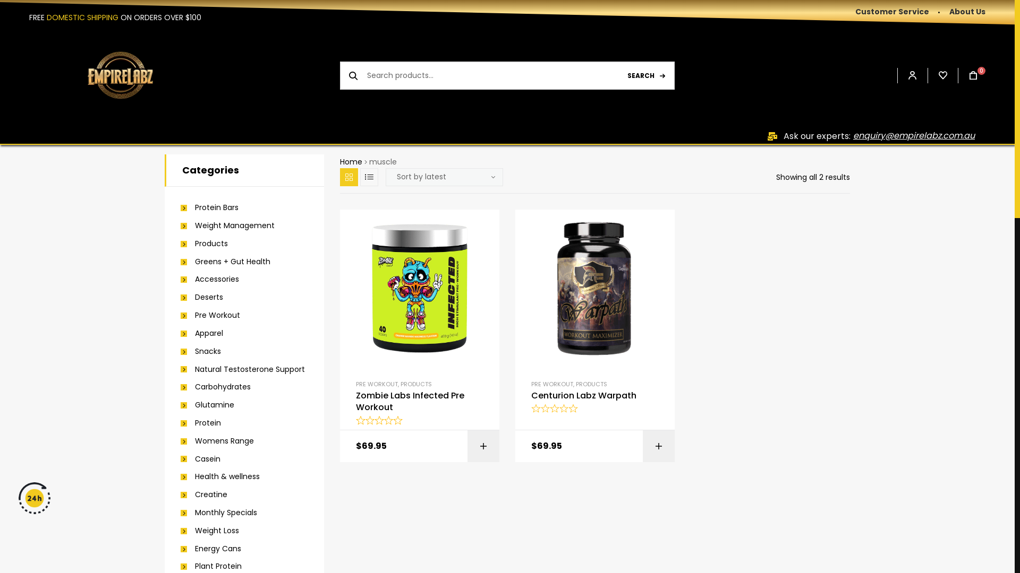 This screenshot has width=1020, height=573. I want to click on List View, so click(369, 177).